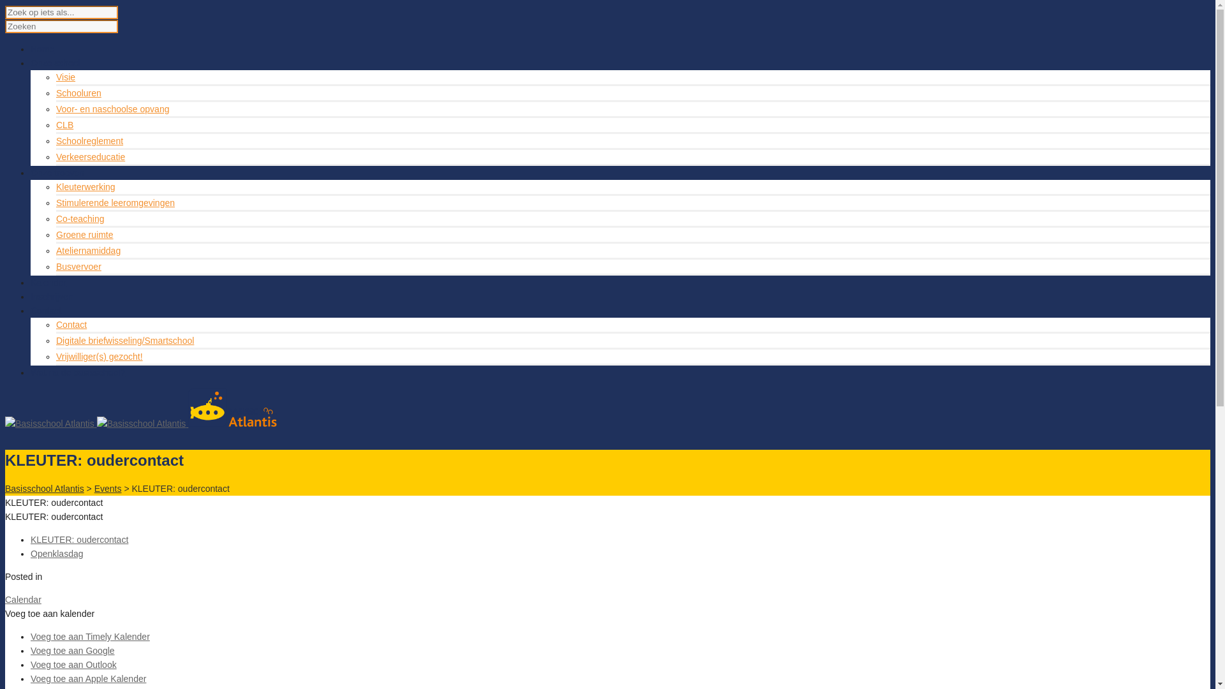  What do you see at coordinates (79, 520) in the screenshot?
I see `Schooluren` at bounding box center [79, 520].